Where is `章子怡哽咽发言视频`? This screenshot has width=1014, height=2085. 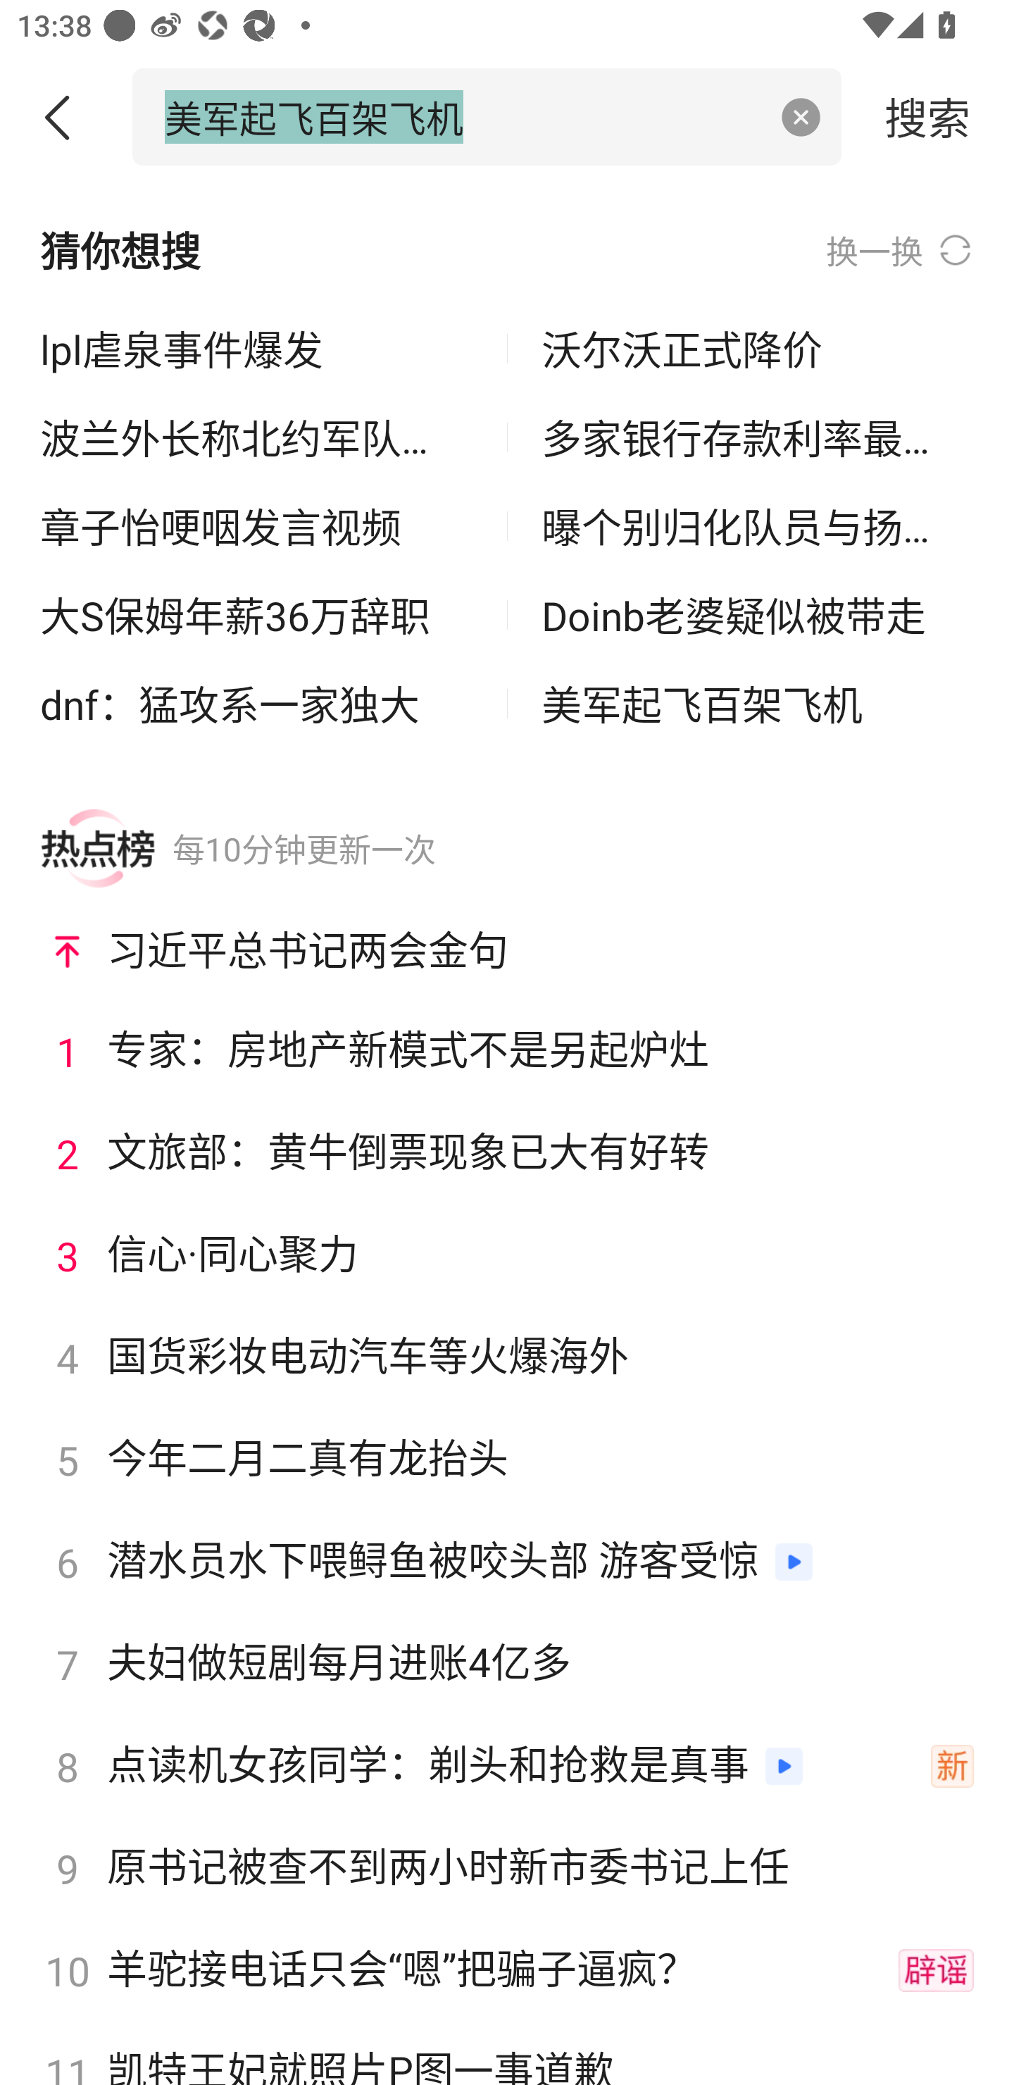 章子怡哽咽发言视频 is located at coordinates (256, 526).